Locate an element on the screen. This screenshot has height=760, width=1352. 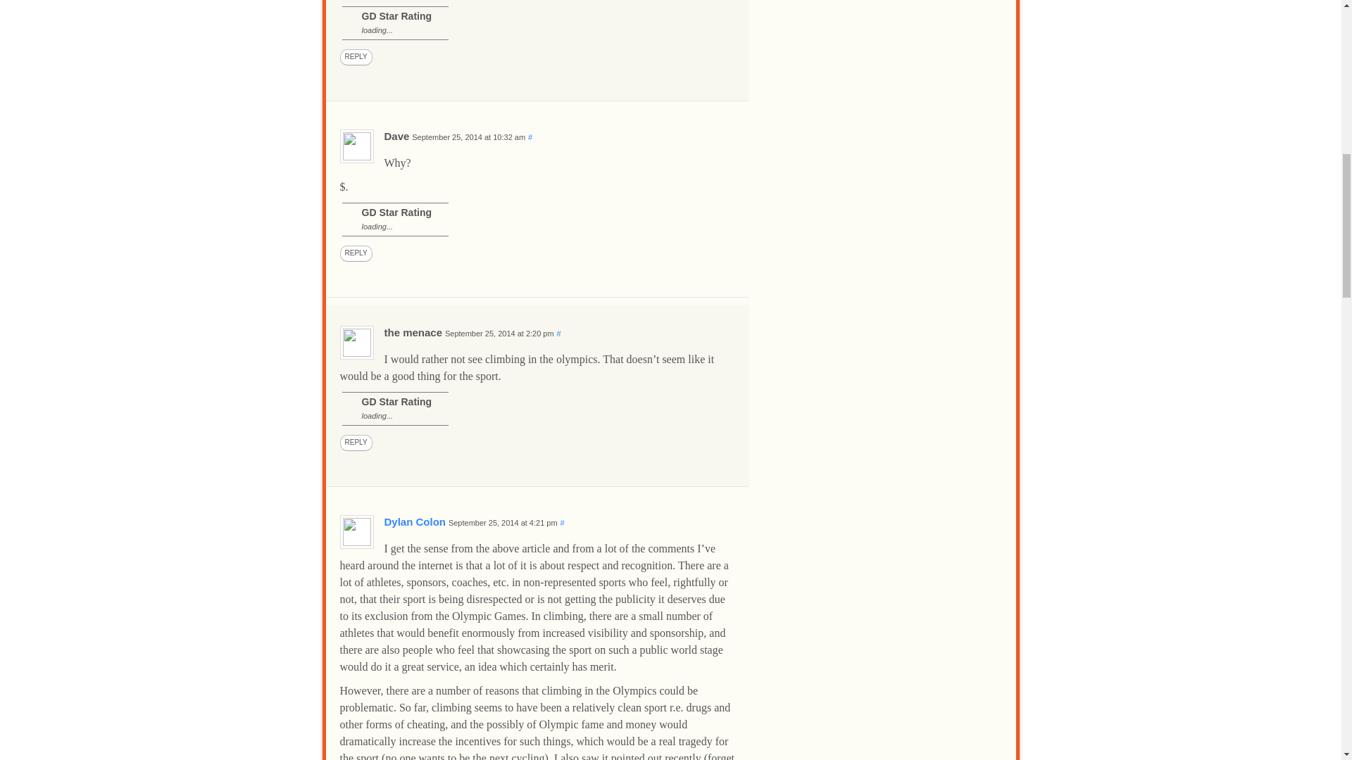
Direct link to this comment is located at coordinates (559, 333).